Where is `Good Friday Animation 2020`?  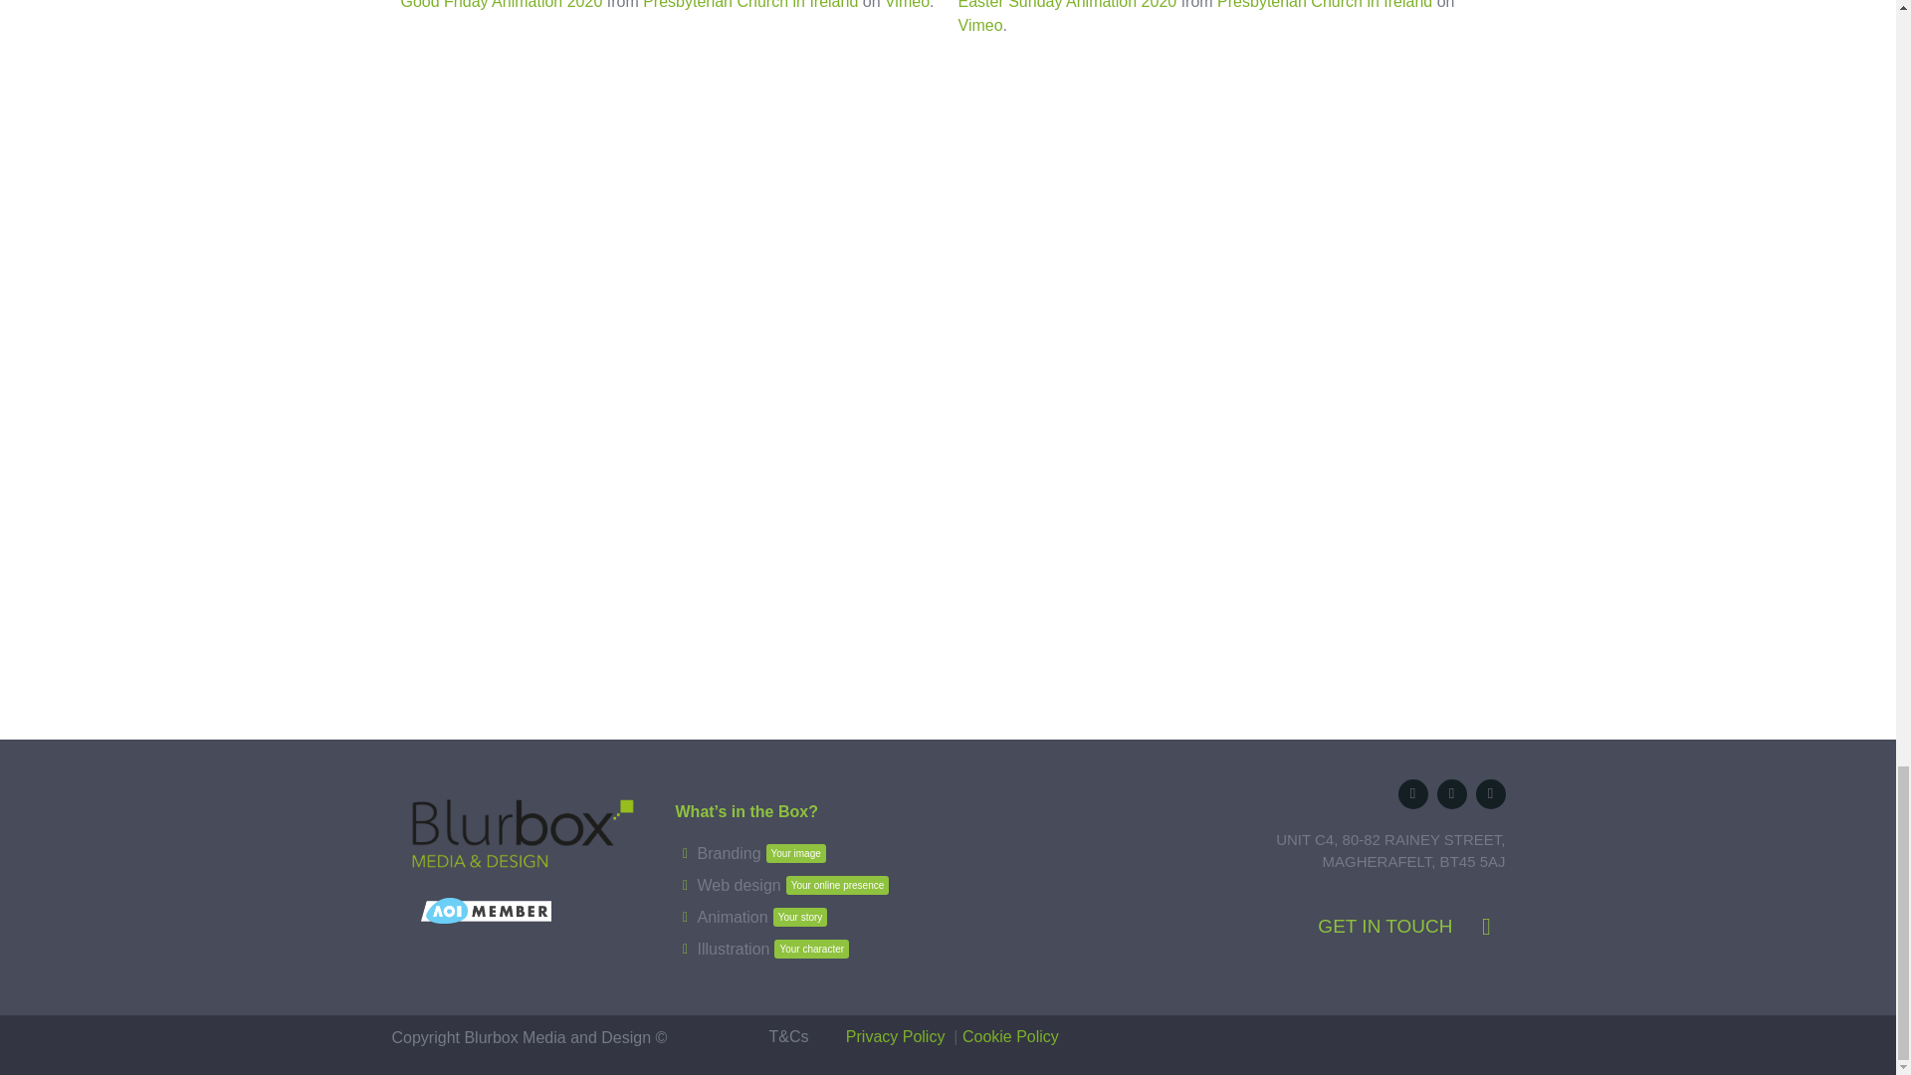 Good Friday Animation 2020 is located at coordinates (906, 4).